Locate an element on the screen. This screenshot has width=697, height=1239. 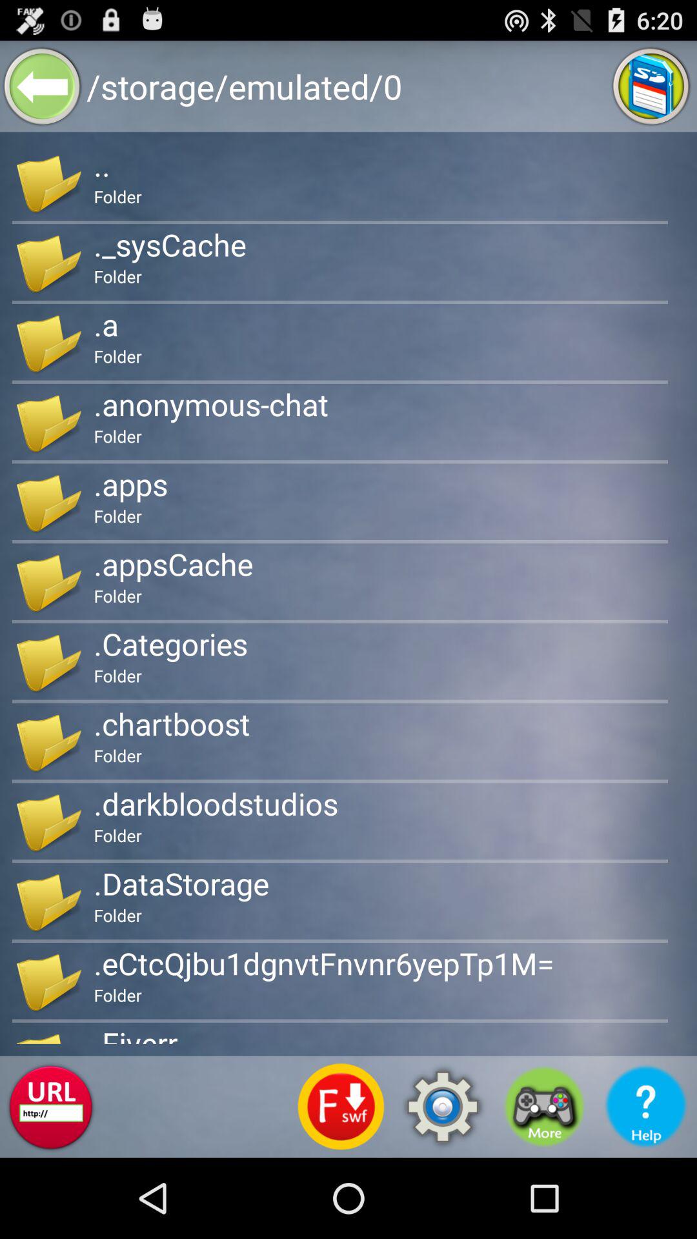
choose app next to the /storage/emulated/0 icon is located at coordinates (43, 86).